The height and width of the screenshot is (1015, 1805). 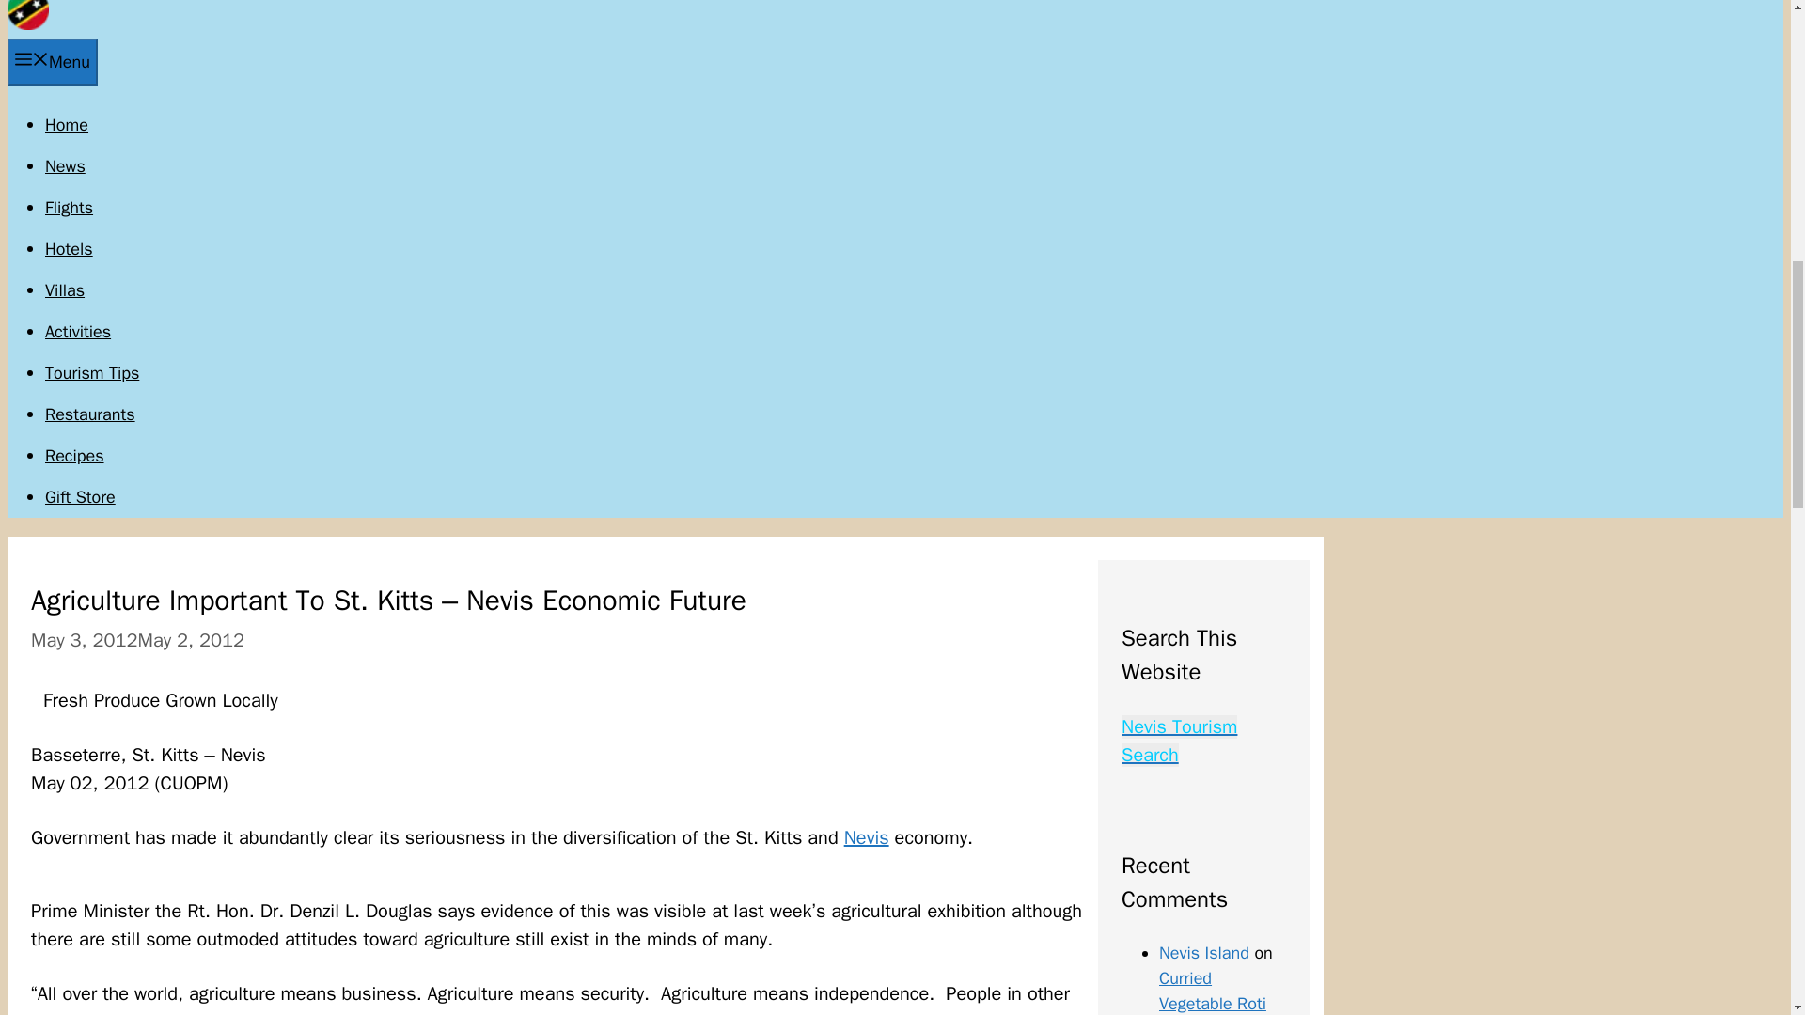 What do you see at coordinates (67, 124) in the screenshot?
I see `Home` at bounding box center [67, 124].